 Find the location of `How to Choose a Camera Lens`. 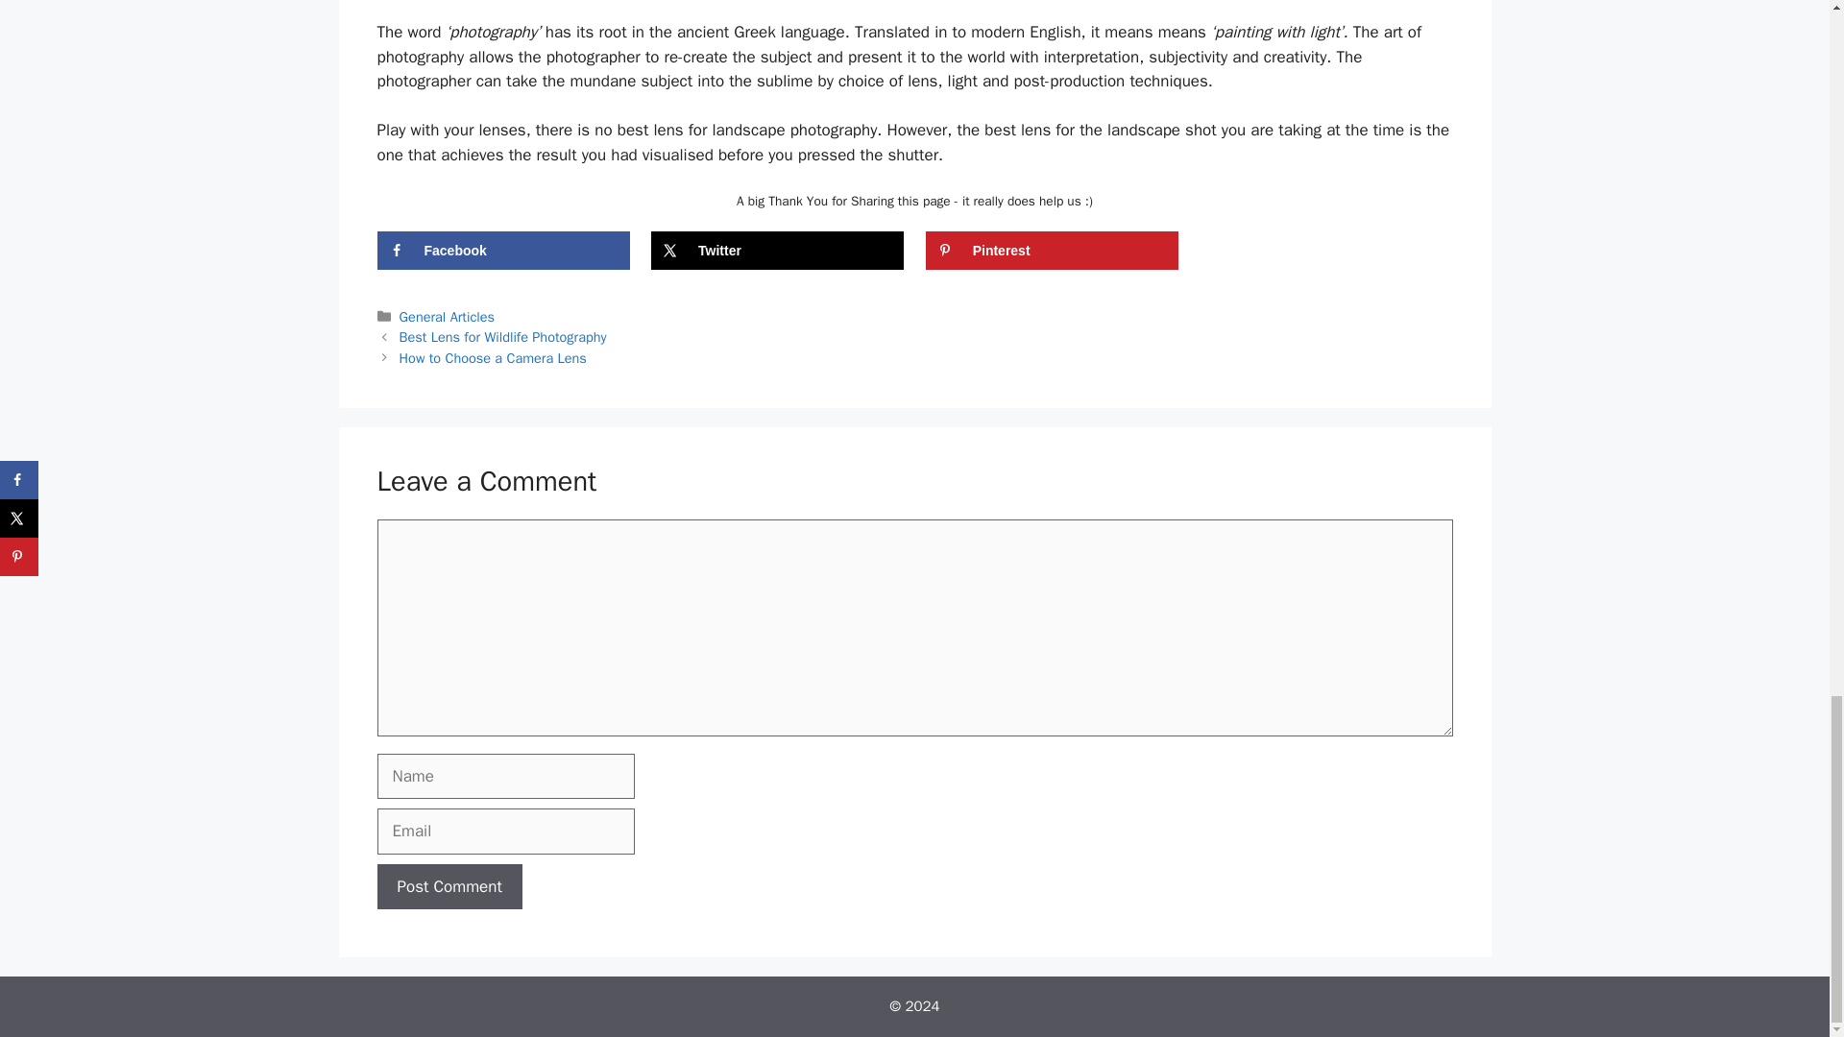

How to Choose a Camera Lens is located at coordinates (493, 357).